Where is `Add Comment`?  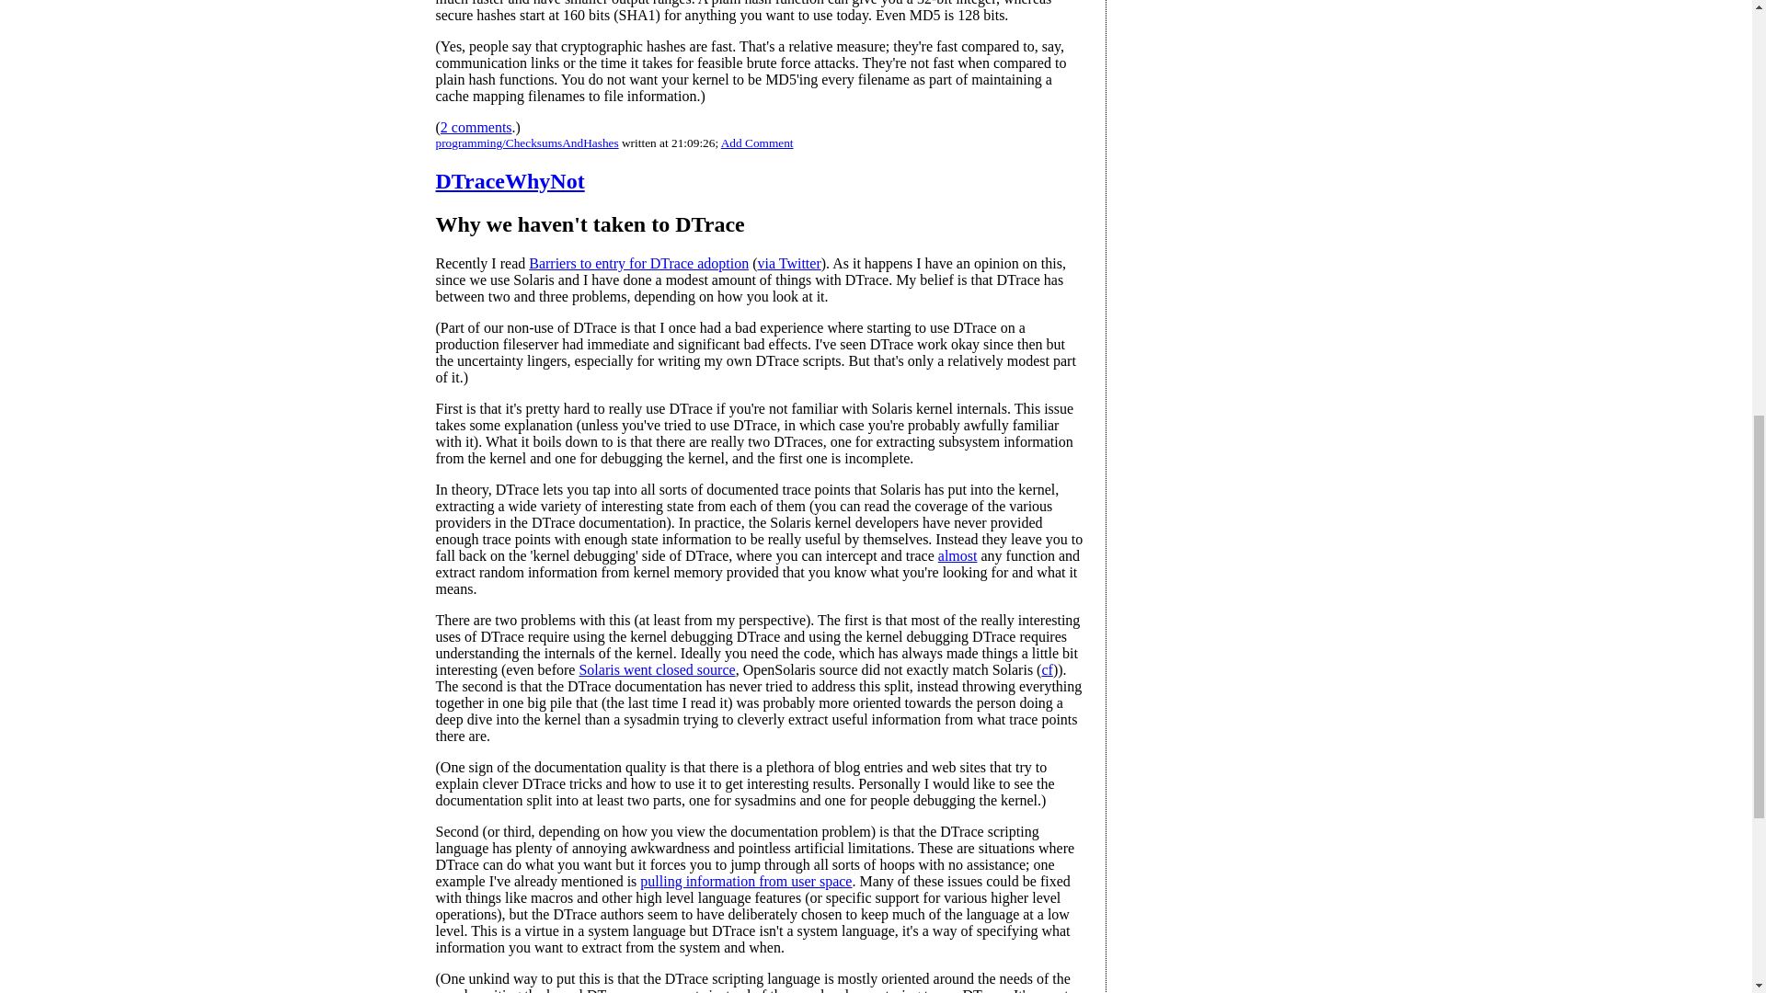
Add Comment is located at coordinates (756, 143).